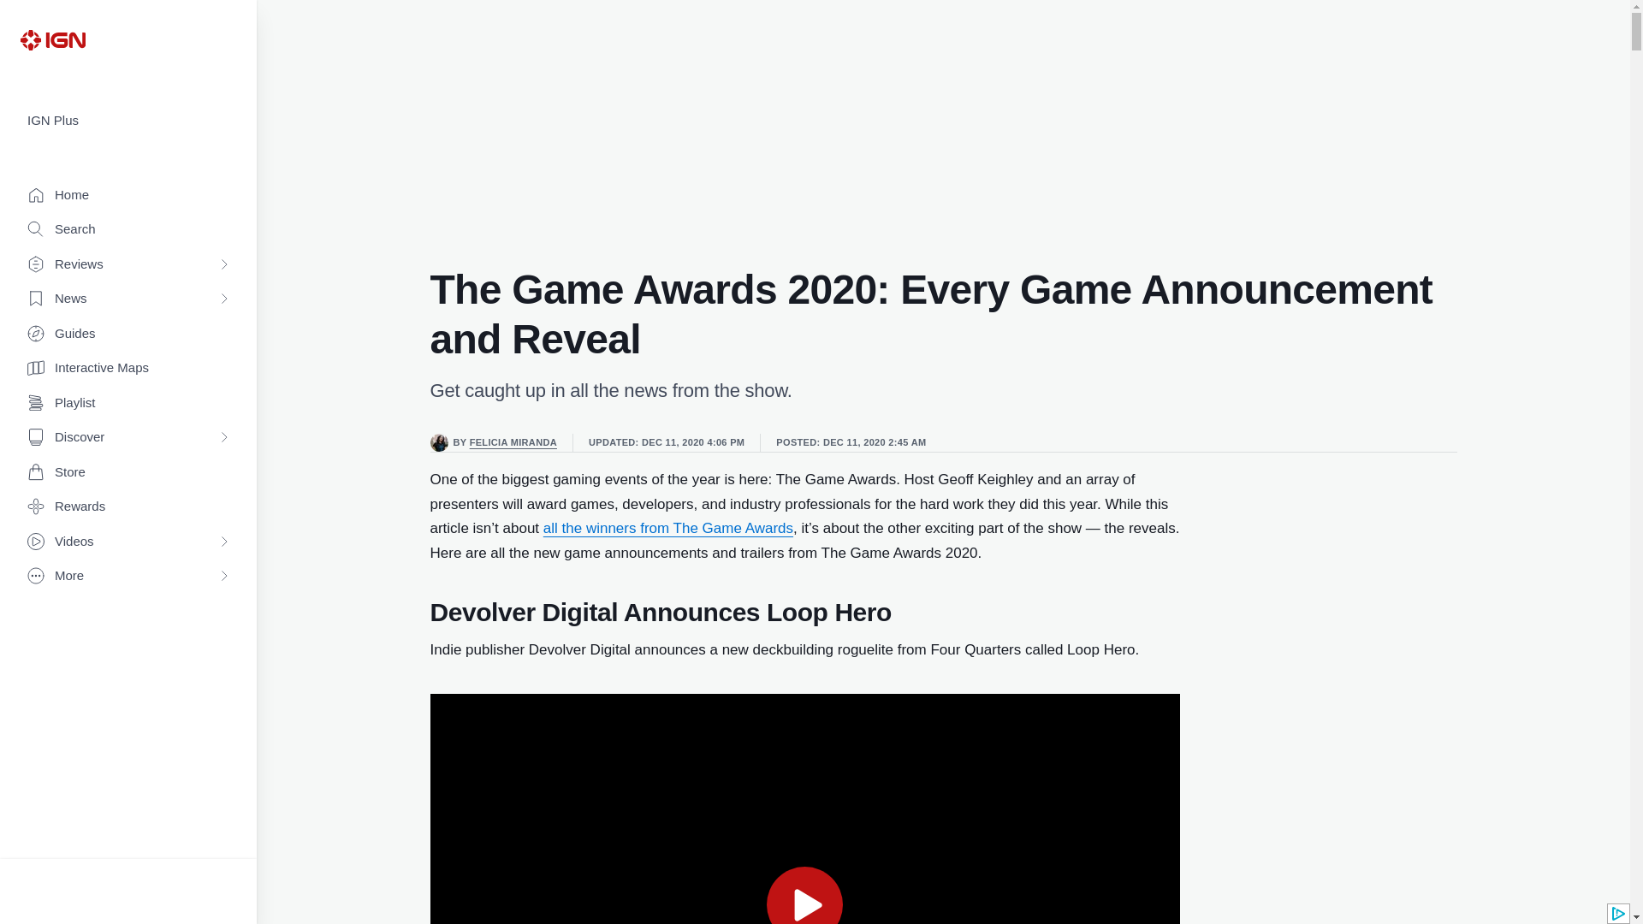  What do you see at coordinates (128, 334) in the screenshot?
I see `Guides` at bounding box center [128, 334].